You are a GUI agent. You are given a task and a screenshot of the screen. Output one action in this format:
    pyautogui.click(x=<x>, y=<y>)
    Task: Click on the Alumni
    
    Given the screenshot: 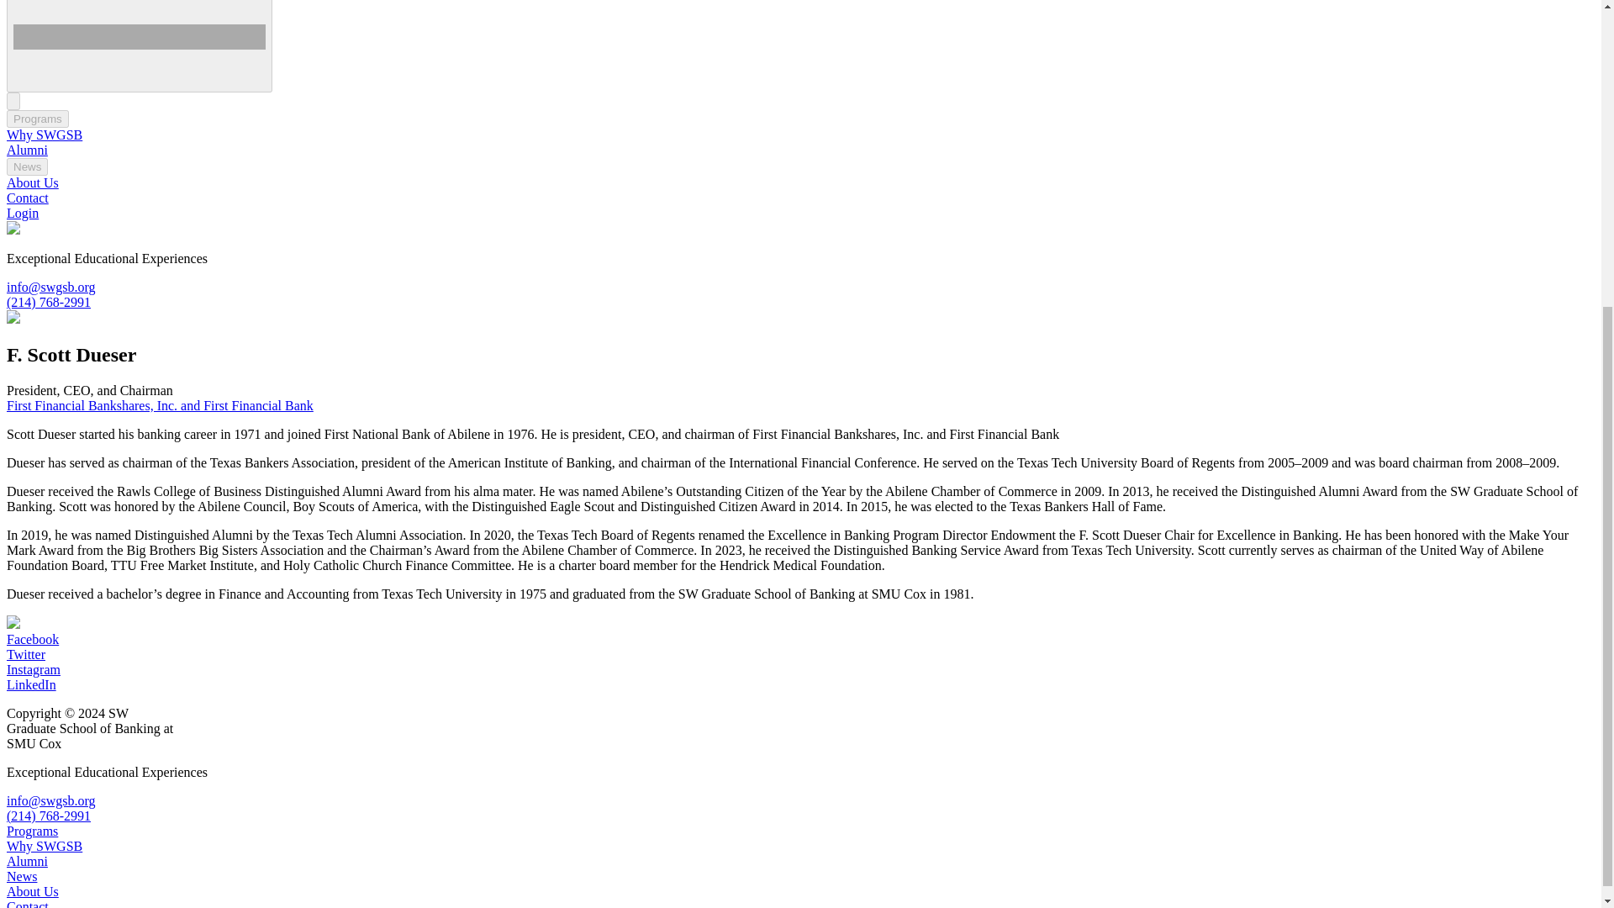 What is the action you would take?
    pyautogui.click(x=27, y=150)
    